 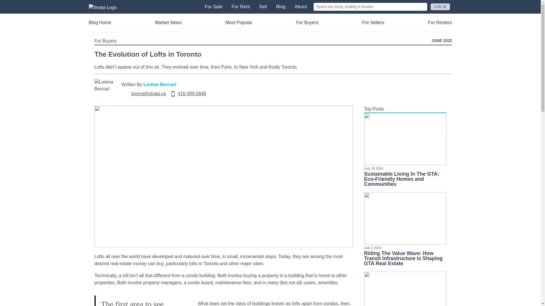 What do you see at coordinates (213, 7) in the screenshot?
I see `For Sale` at bounding box center [213, 7].